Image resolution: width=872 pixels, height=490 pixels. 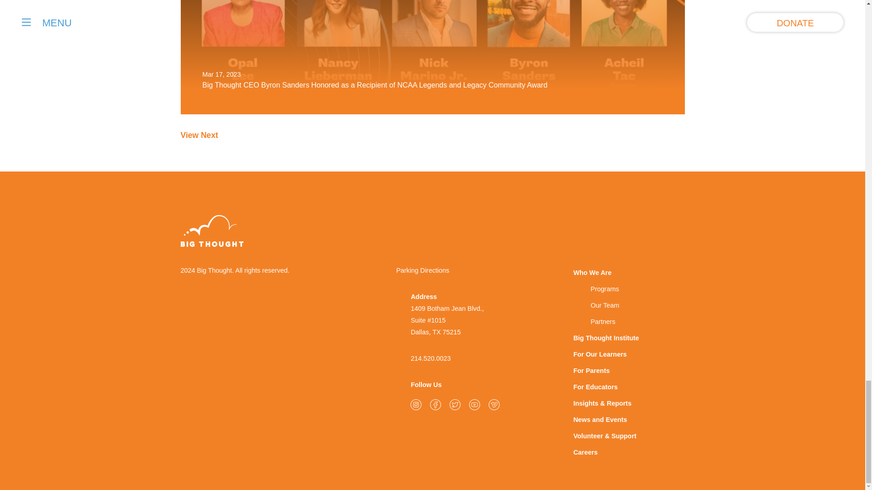 I want to click on Our Team, so click(x=626, y=306).